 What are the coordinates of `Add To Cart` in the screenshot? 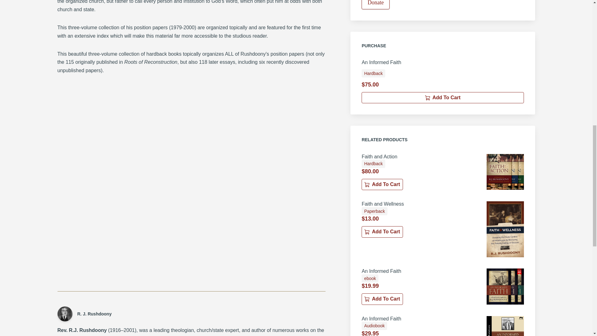 It's located at (442, 97).